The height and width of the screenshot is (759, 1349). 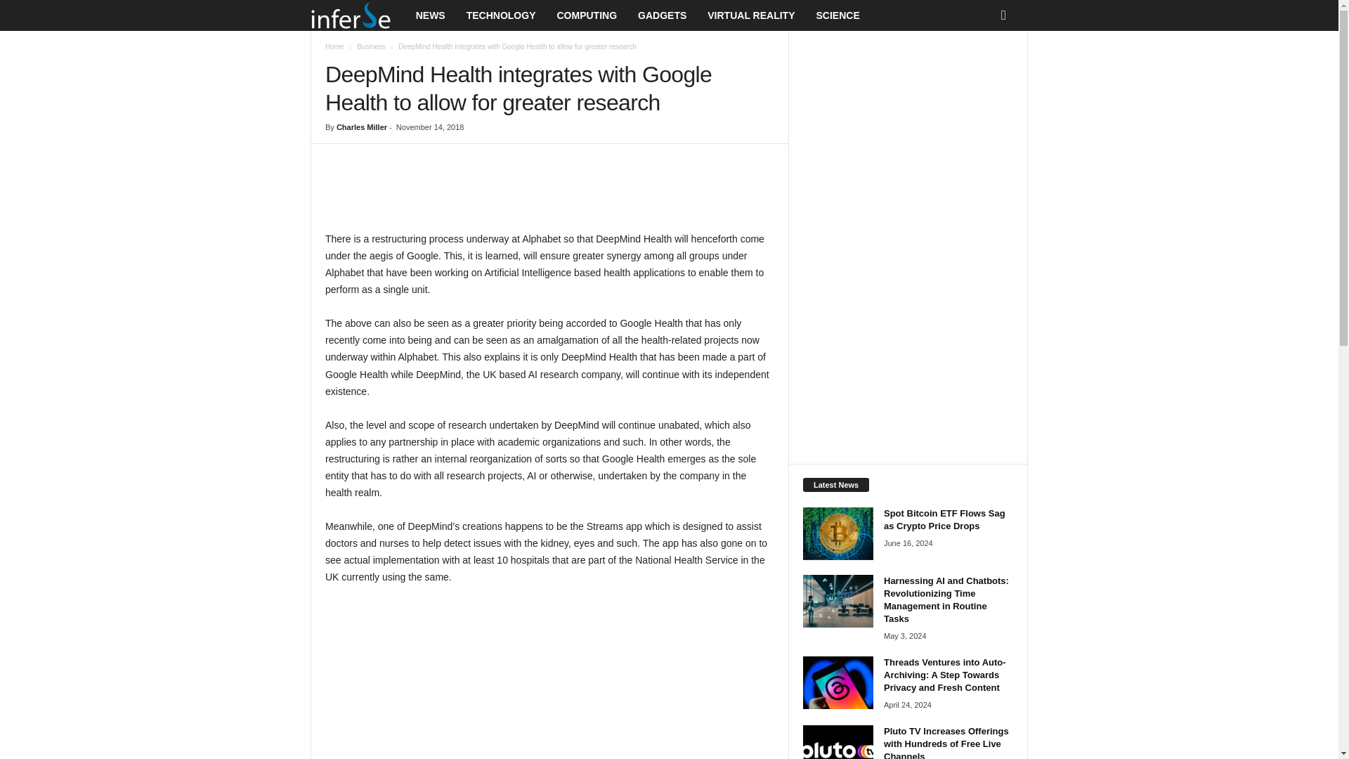 I want to click on Advertisement, so click(x=550, y=194).